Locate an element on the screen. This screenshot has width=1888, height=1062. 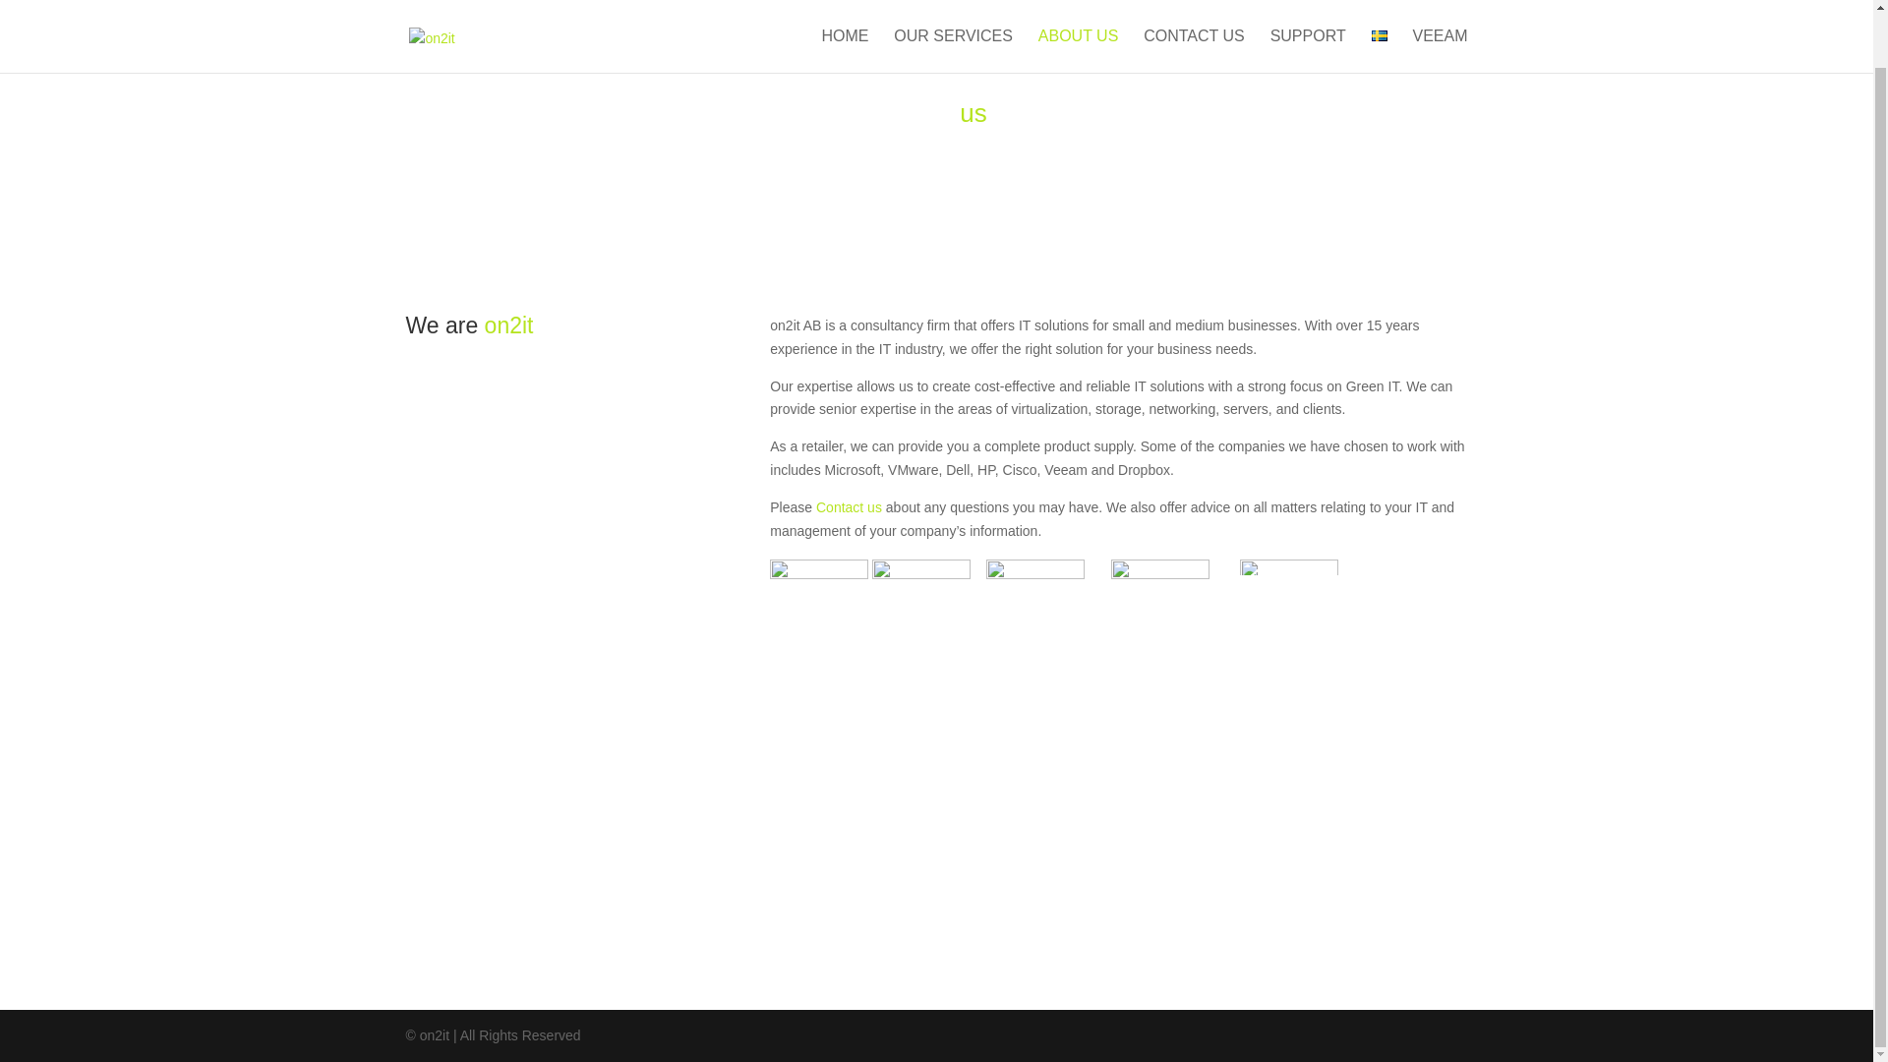
SUPPORT is located at coordinates (1308, 8).